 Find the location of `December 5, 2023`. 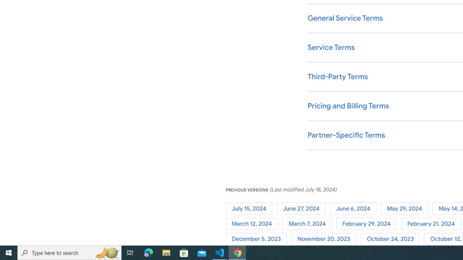

December 5, 2023 is located at coordinates (258, 239).